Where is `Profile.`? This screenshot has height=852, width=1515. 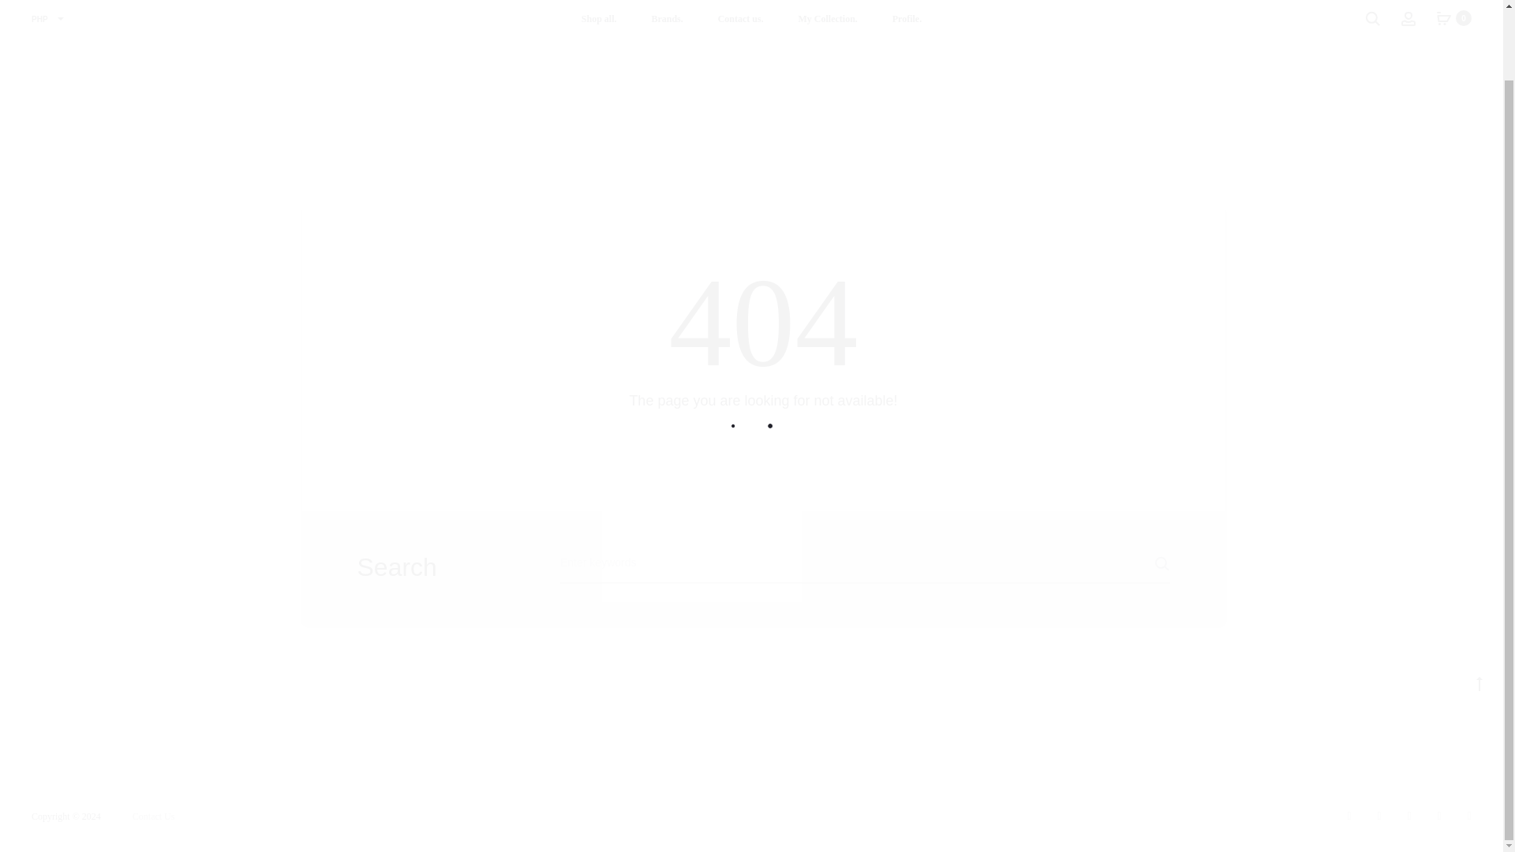
Profile. is located at coordinates (906, 19).